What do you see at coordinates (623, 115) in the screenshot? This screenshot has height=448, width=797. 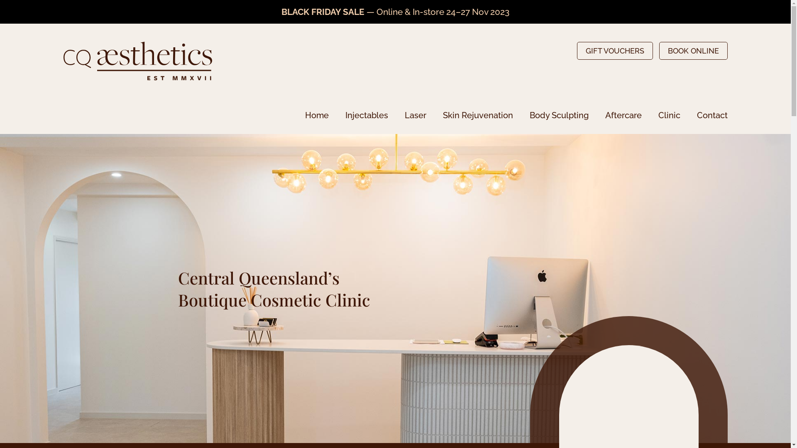 I see `Aftercare` at bounding box center [623, 115].